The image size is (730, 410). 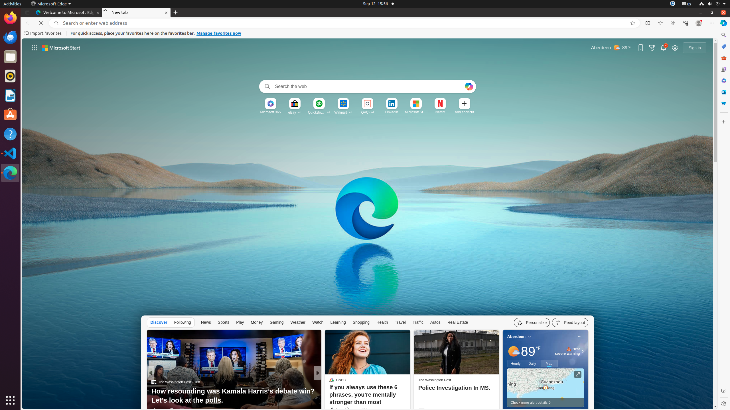 I want to click on Heat - Severe Heat severe warning, so click(x=567, y=351).